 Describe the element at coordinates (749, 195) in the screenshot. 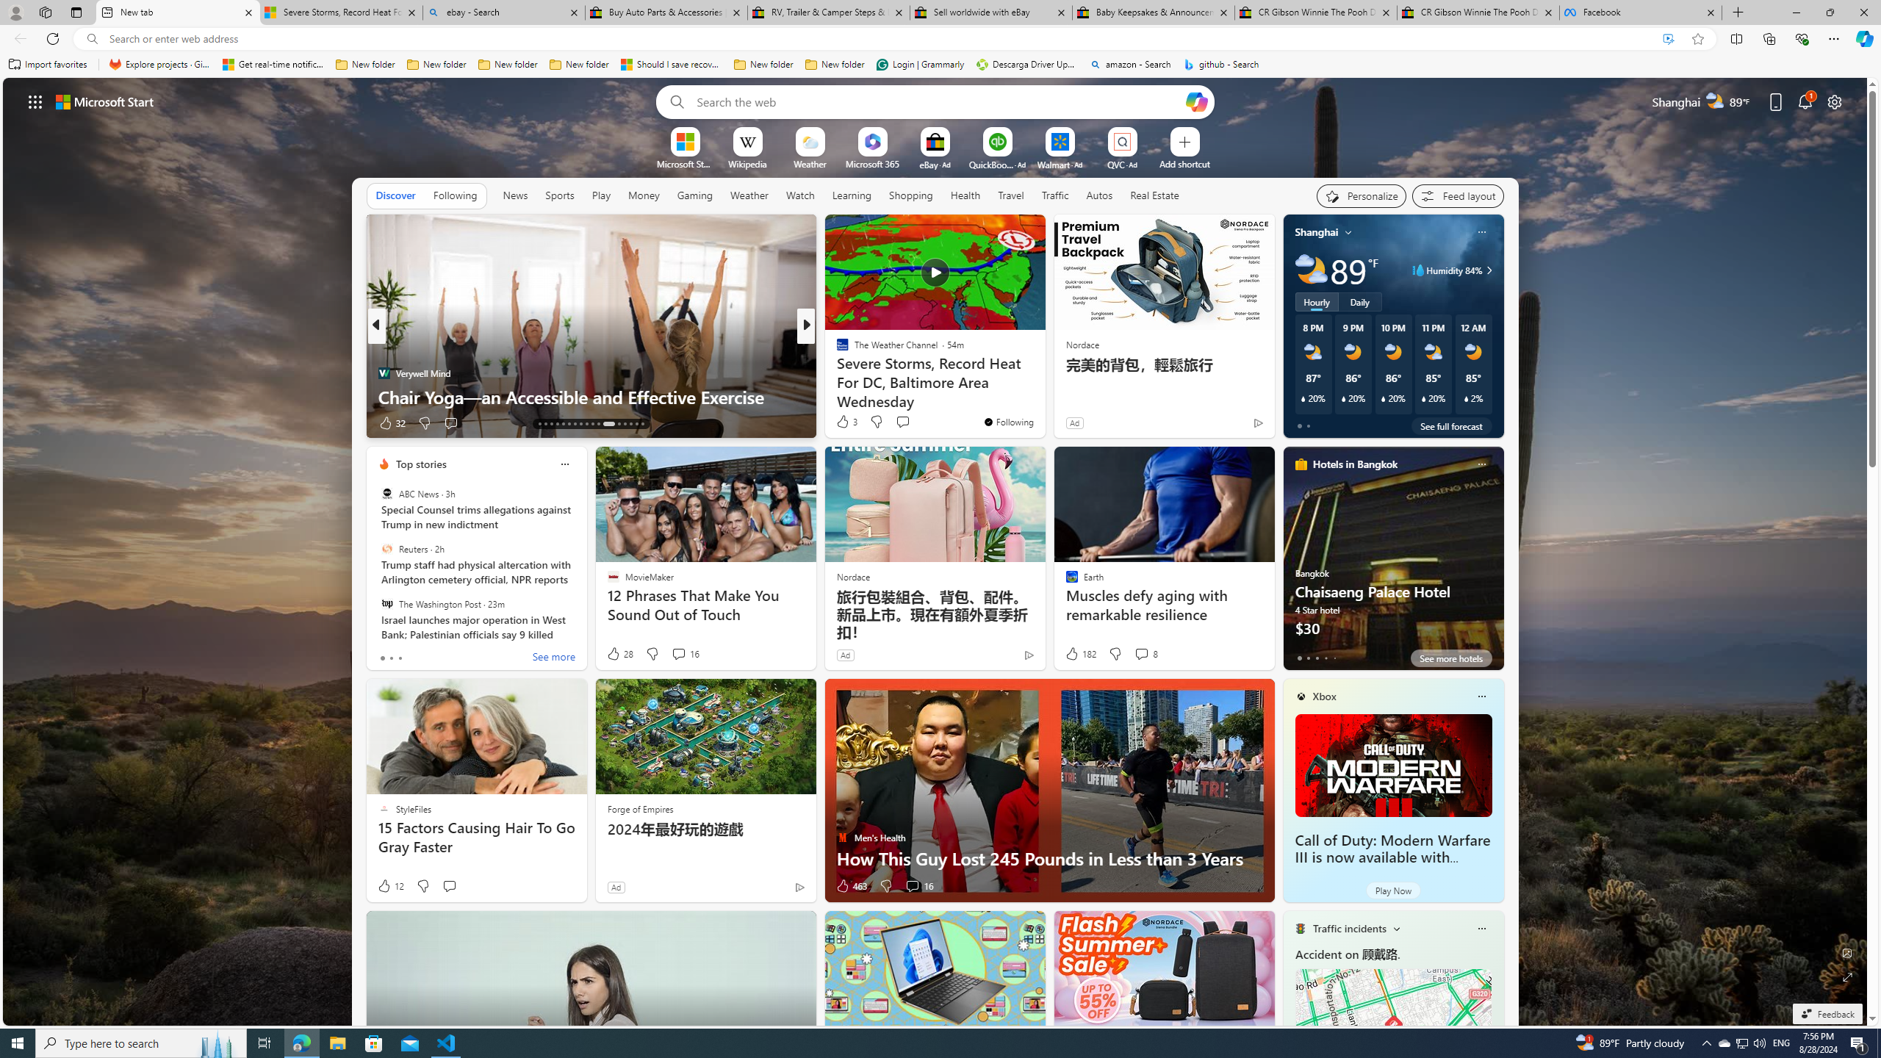

I see `Weather` at that location.